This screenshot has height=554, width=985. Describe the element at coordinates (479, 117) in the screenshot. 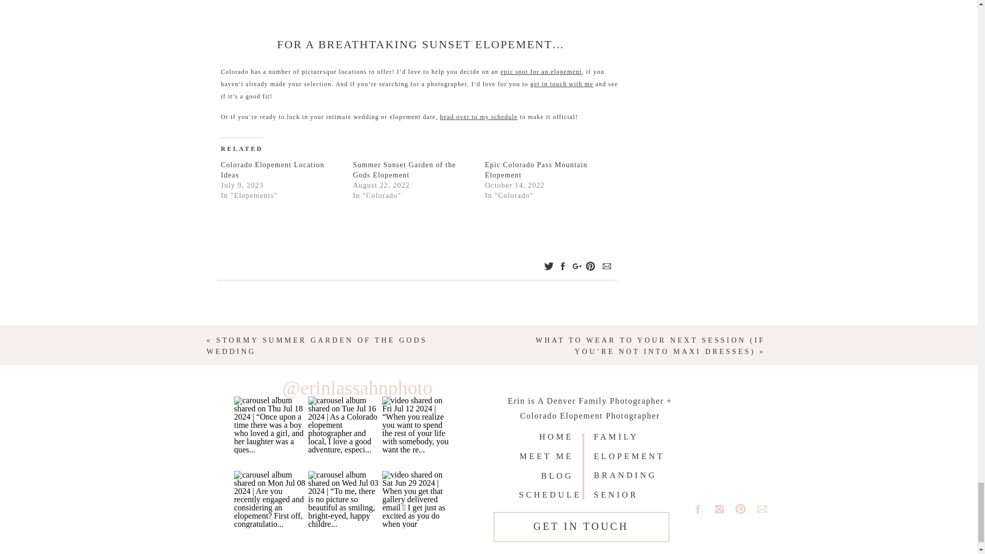

I see `head over to my schedule` at that location.